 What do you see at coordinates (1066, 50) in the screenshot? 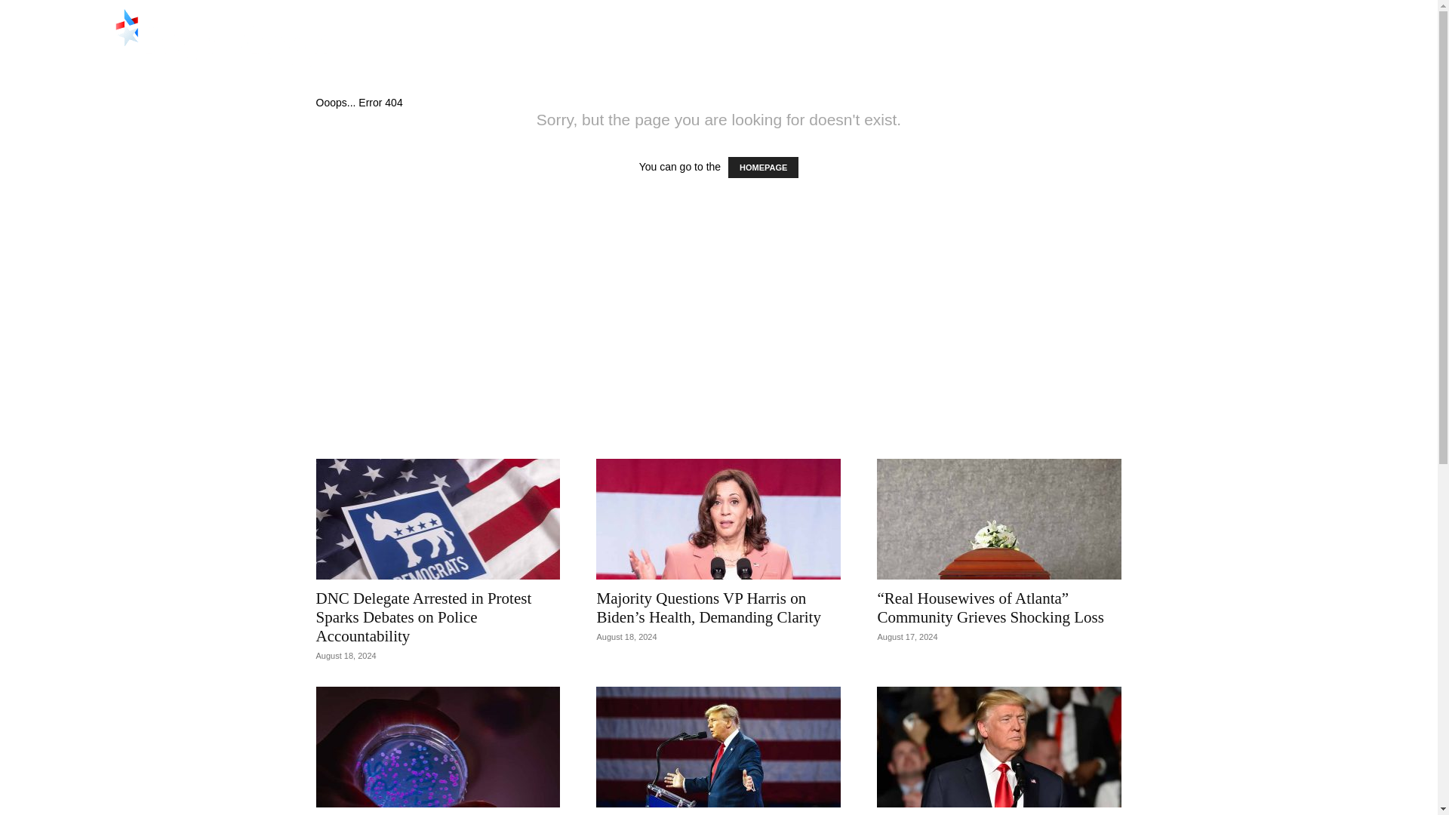
I see `Featured Stories` at bounding box center [1066, 50].